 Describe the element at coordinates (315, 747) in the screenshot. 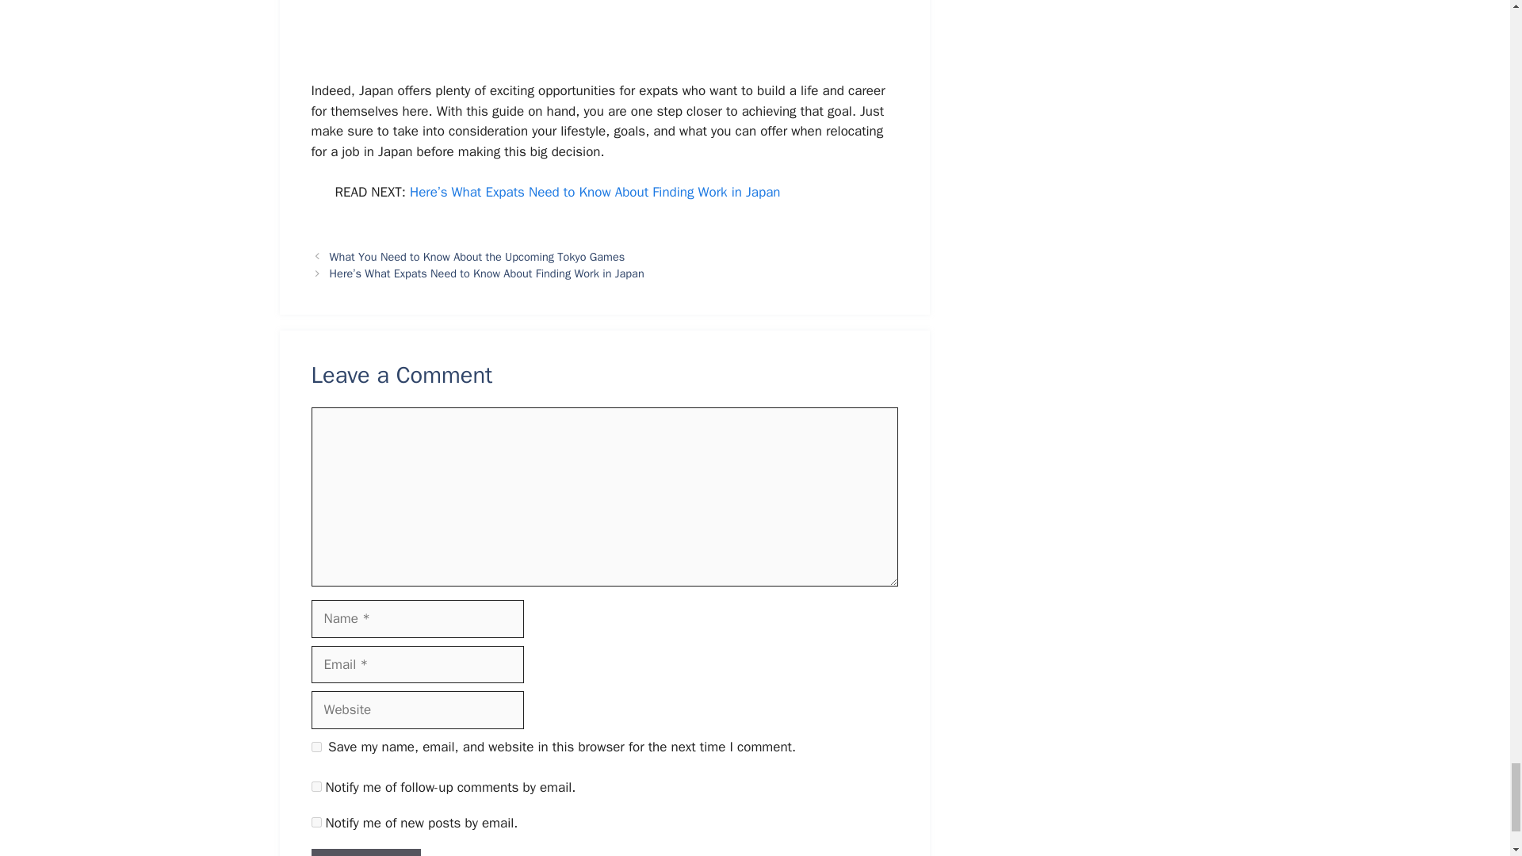

I see `yes` at that location.